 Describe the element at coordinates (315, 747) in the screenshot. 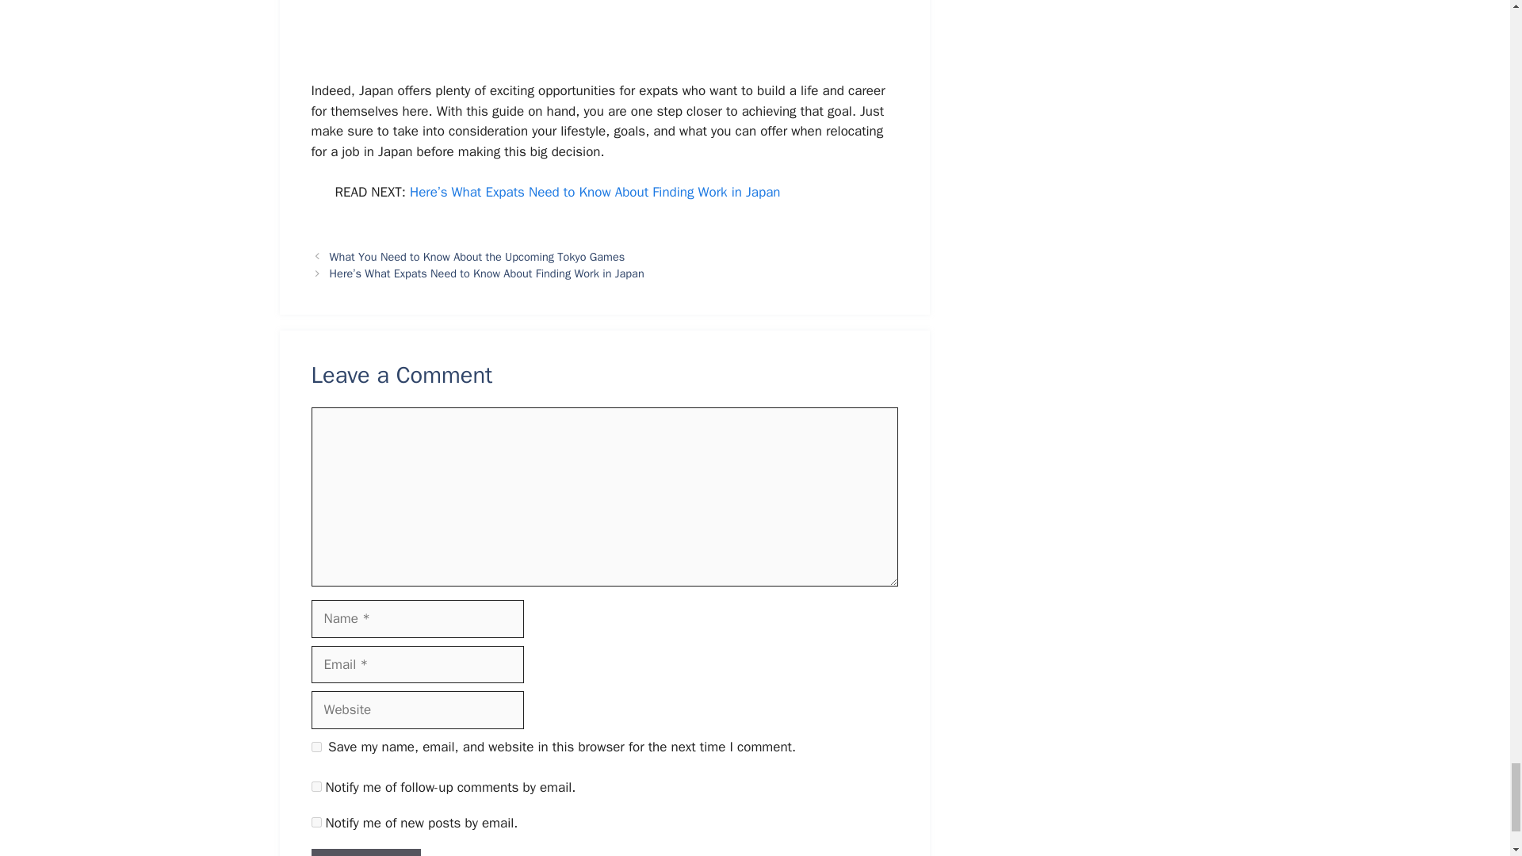

I see `yes` at that location.